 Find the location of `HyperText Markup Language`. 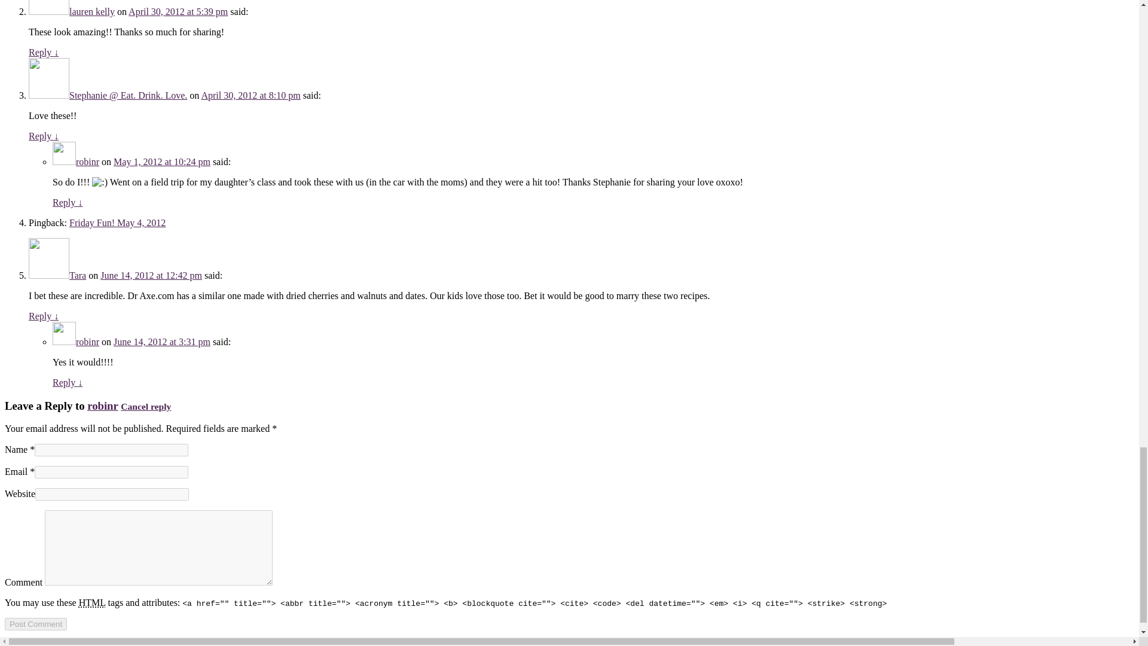

HyperText Markup Language is located at coordinates (92, 603).